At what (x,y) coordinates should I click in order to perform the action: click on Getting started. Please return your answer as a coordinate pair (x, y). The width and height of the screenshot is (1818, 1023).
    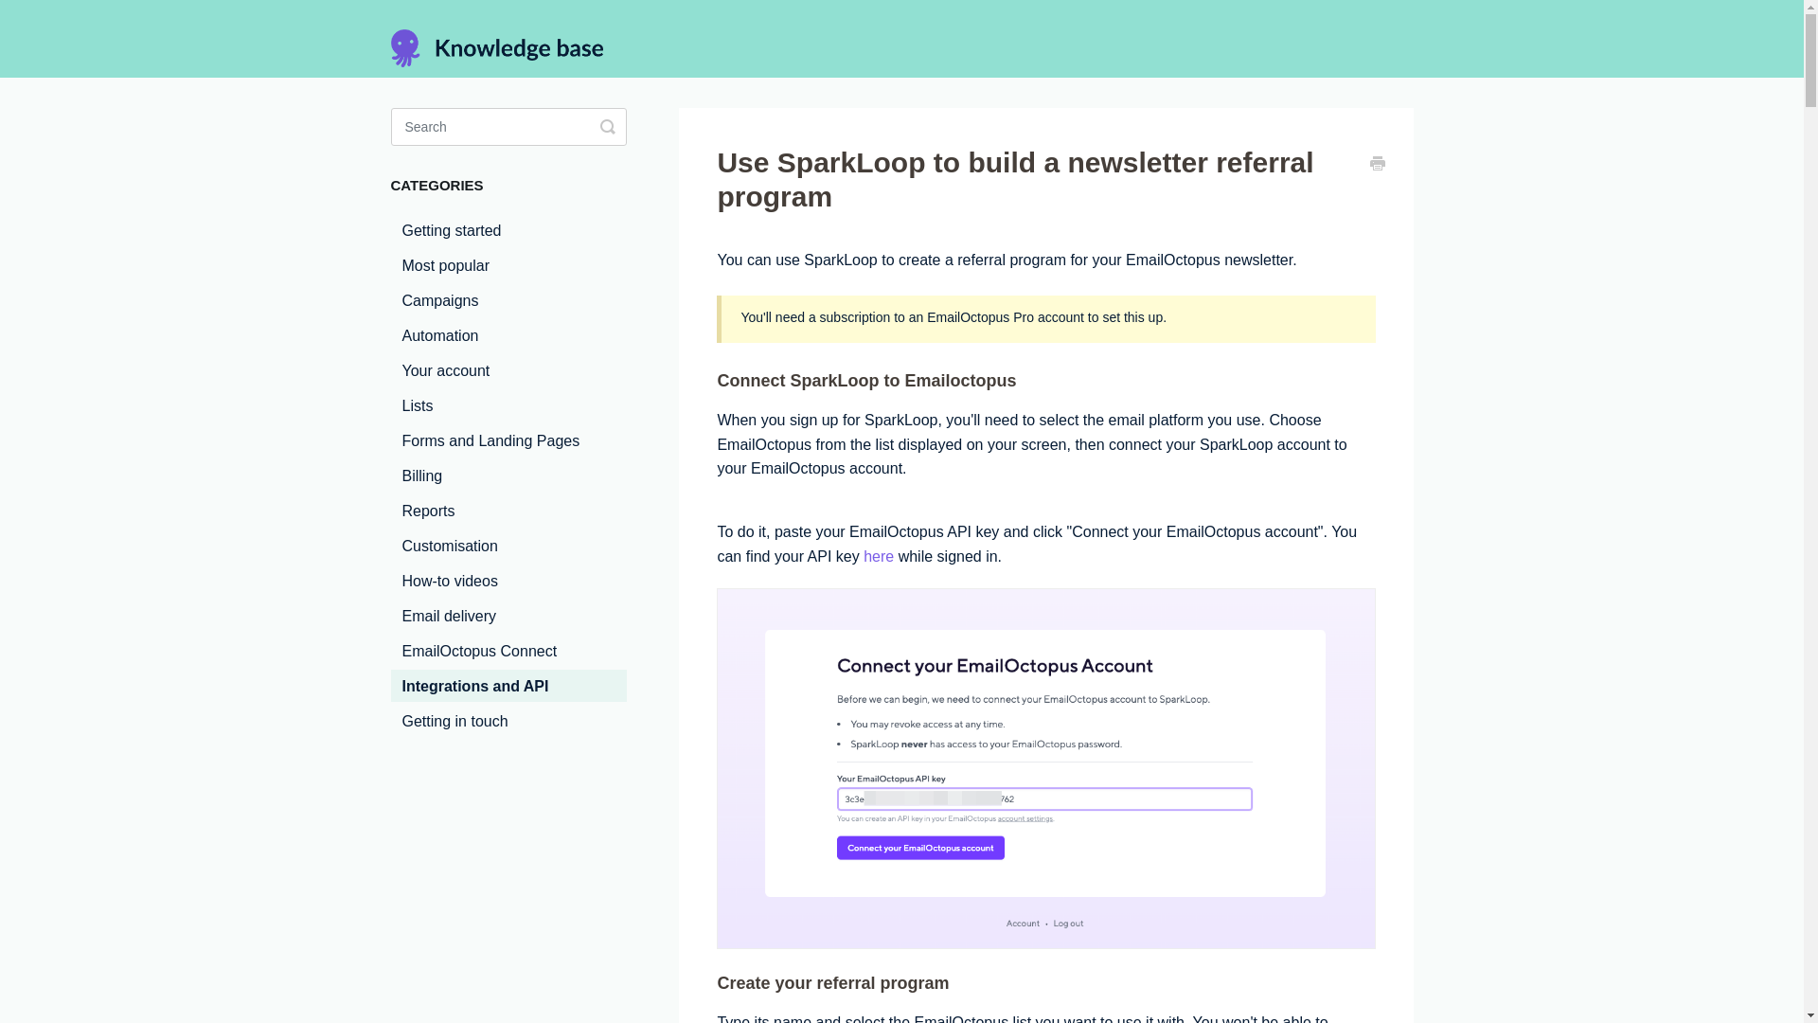
    Looking at the image, I should click on (451, 229).